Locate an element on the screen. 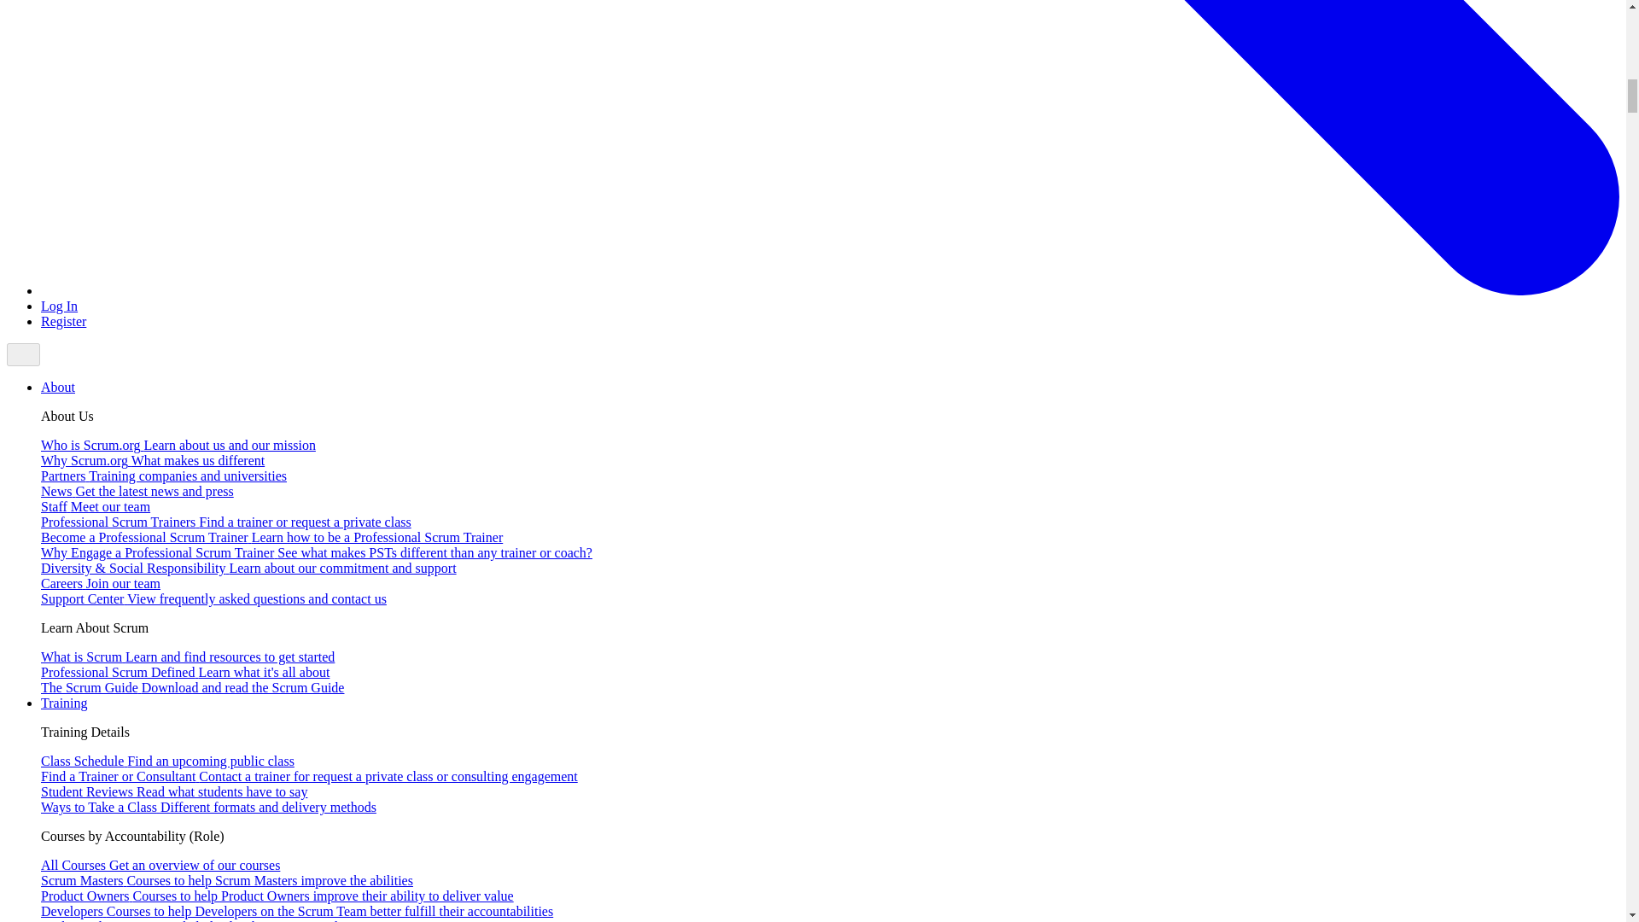  Why Scrum.org What makes us different is located at coordinates (152, 460).